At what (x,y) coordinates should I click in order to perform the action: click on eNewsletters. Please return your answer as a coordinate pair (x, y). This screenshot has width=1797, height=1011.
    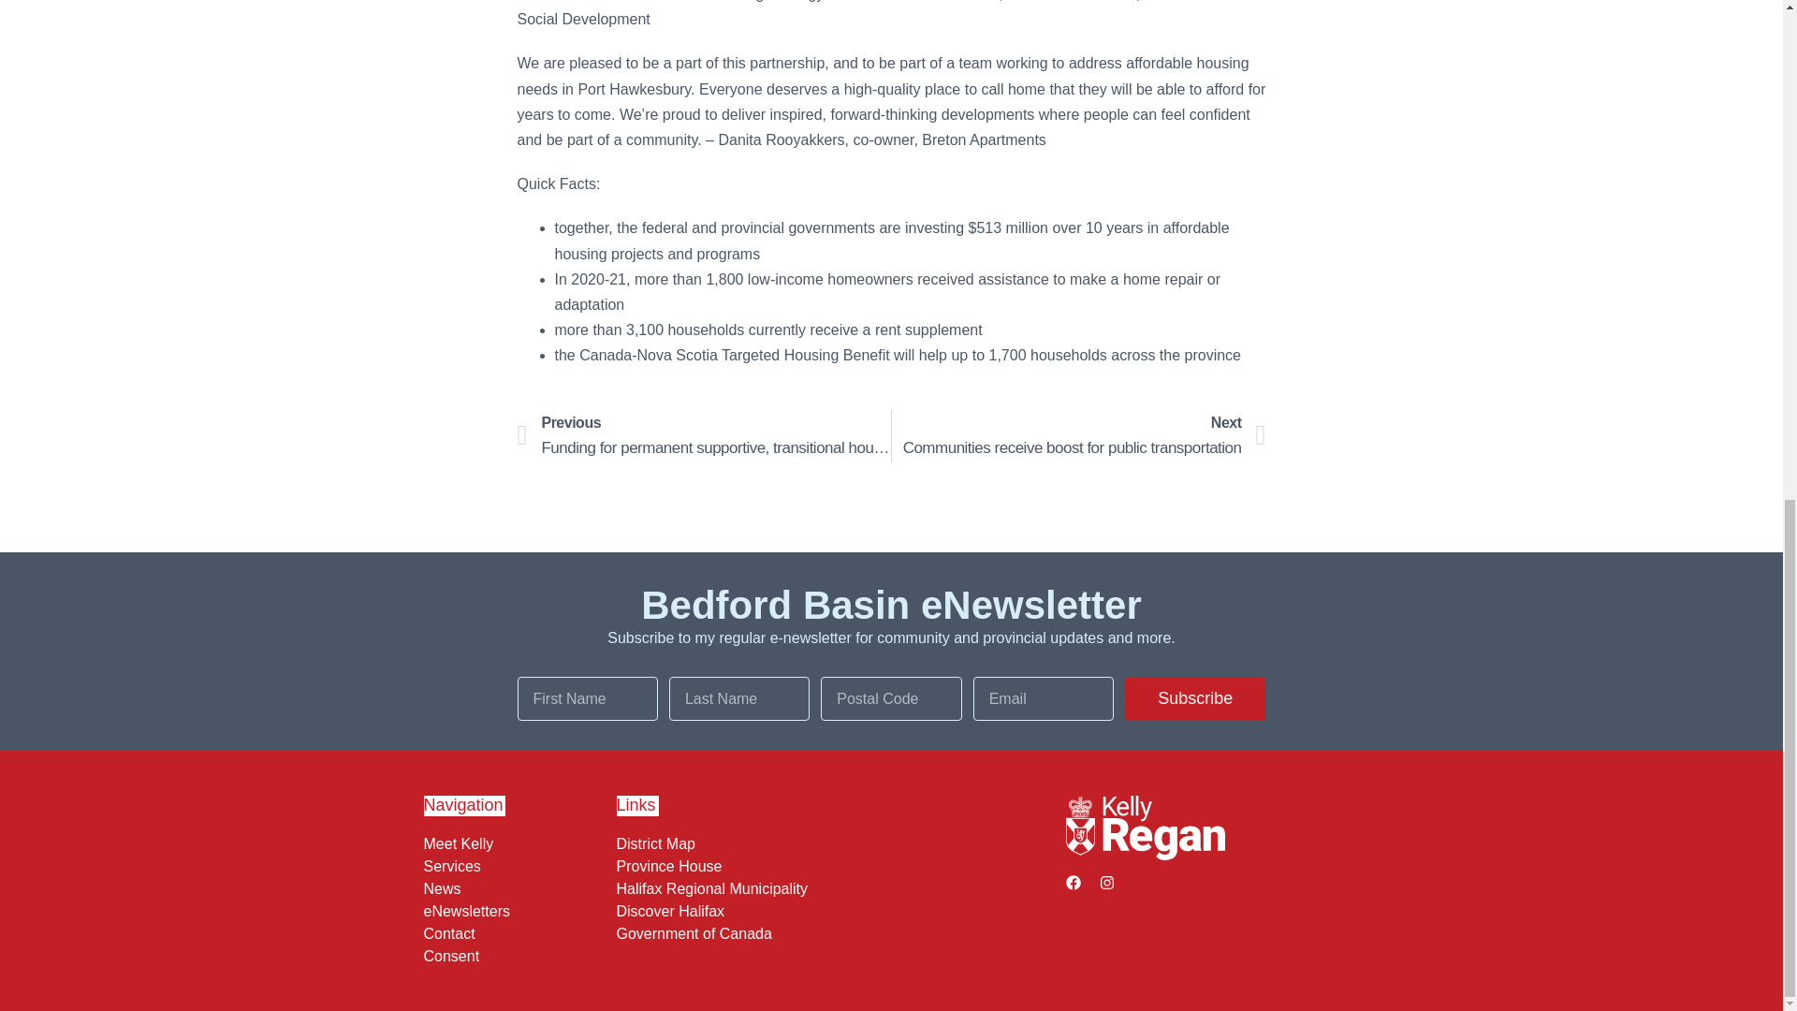
    Looking at the image, I should click on (1078, 436).